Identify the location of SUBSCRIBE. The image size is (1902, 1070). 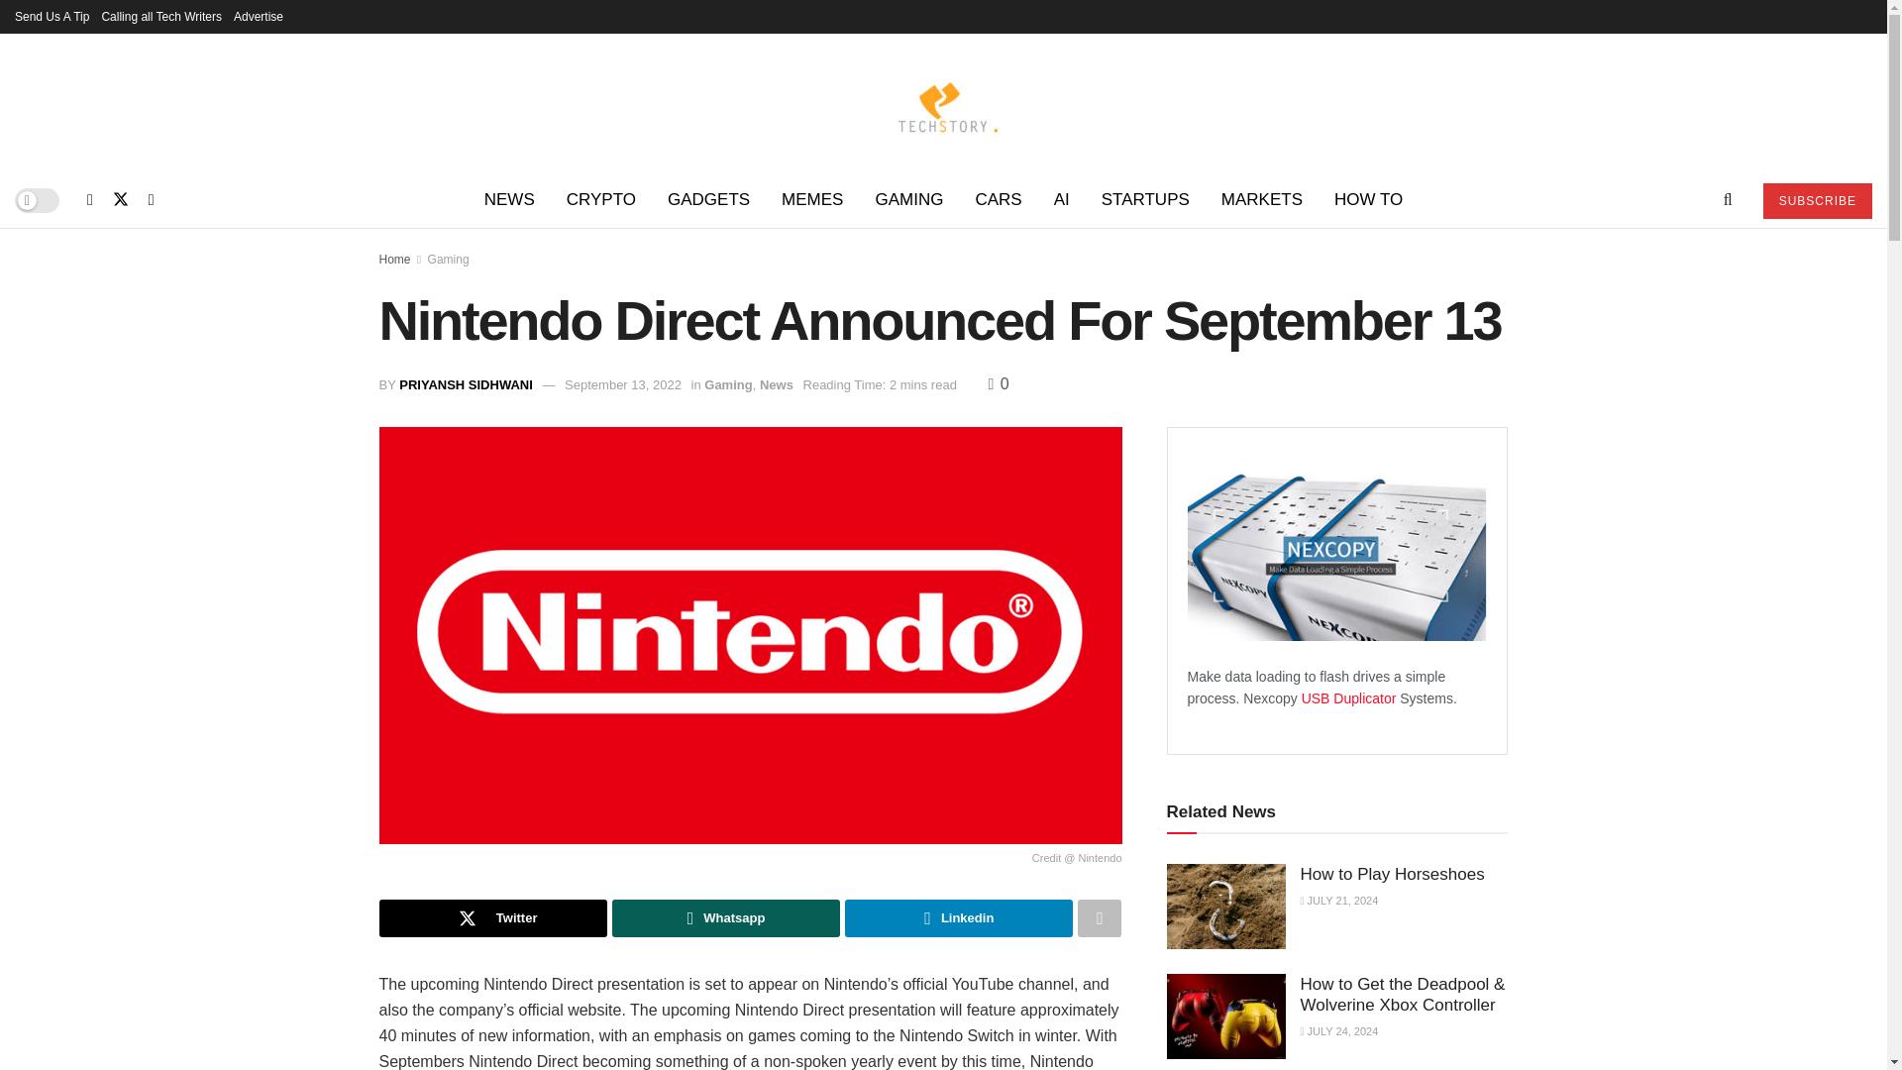
(1817, 200).